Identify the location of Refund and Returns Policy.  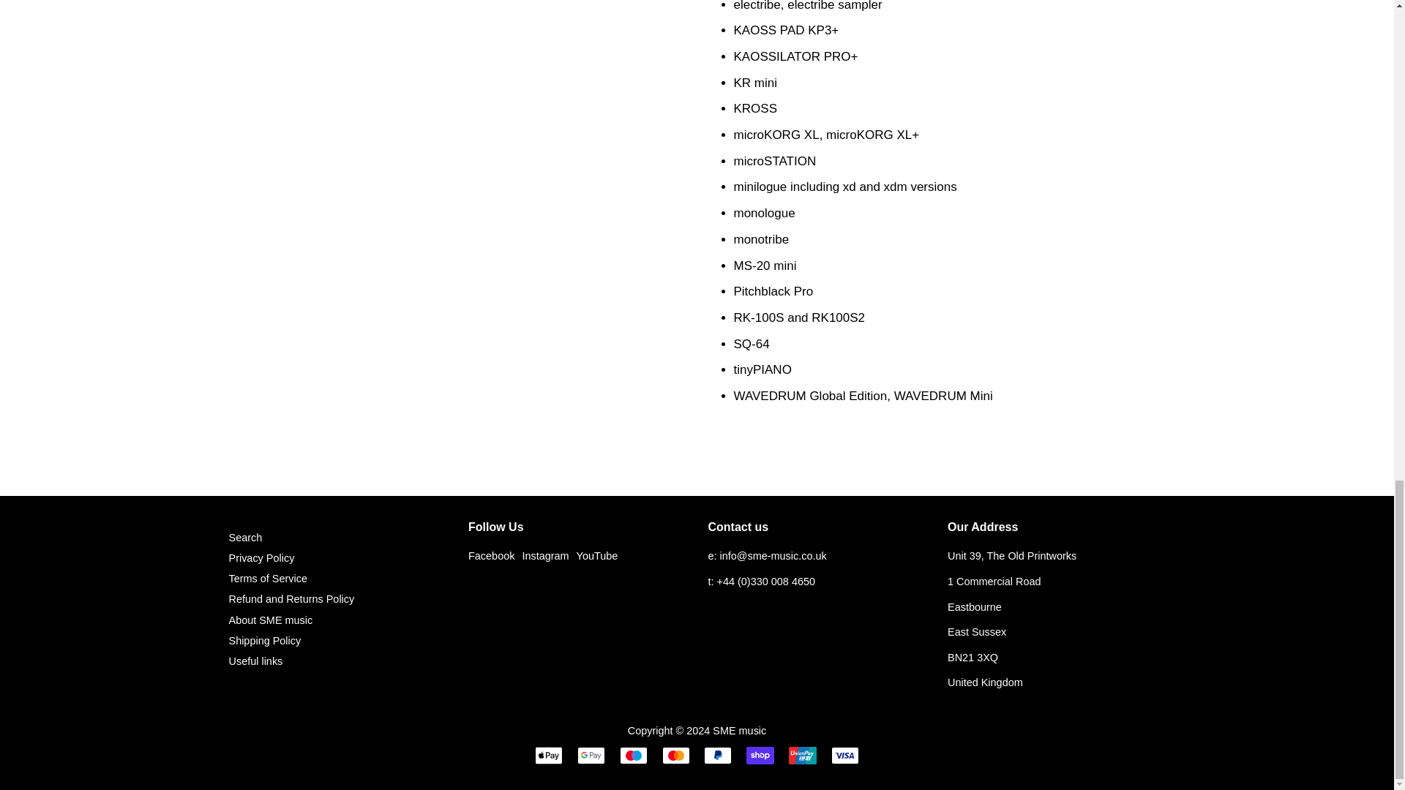
(291, 609).